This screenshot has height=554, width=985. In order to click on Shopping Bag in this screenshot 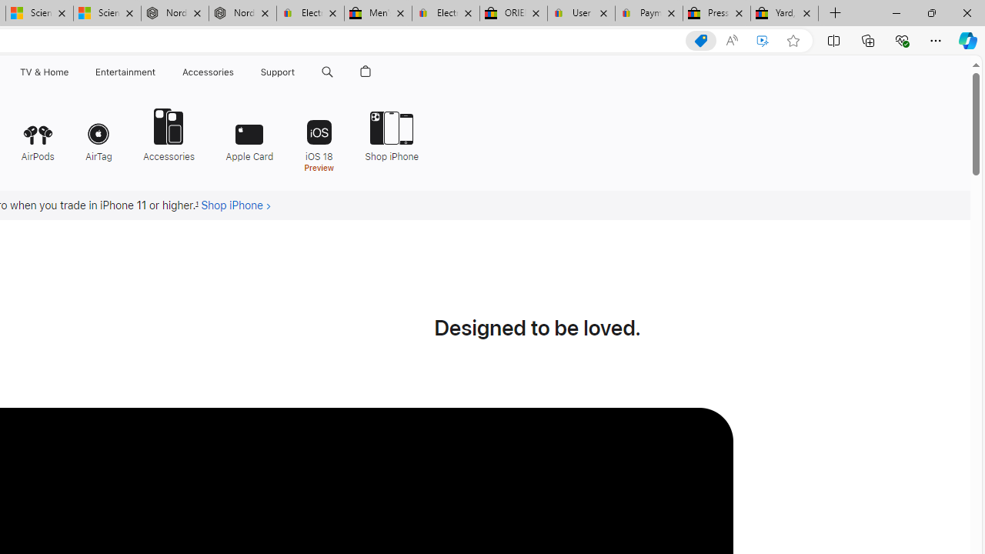, I will do `click(366, 72)`.